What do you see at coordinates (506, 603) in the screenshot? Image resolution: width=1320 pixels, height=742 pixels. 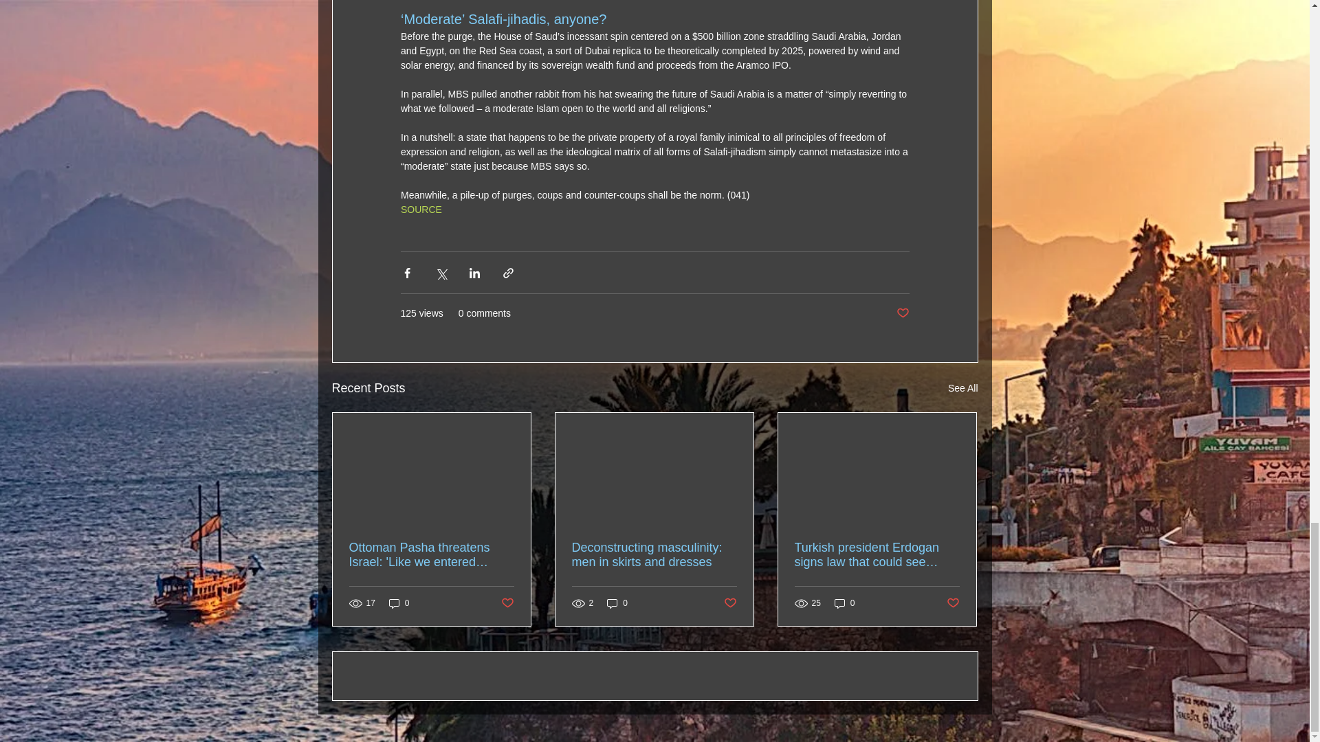 I see `Post not marked as liked` at bounding box center [506, 603].